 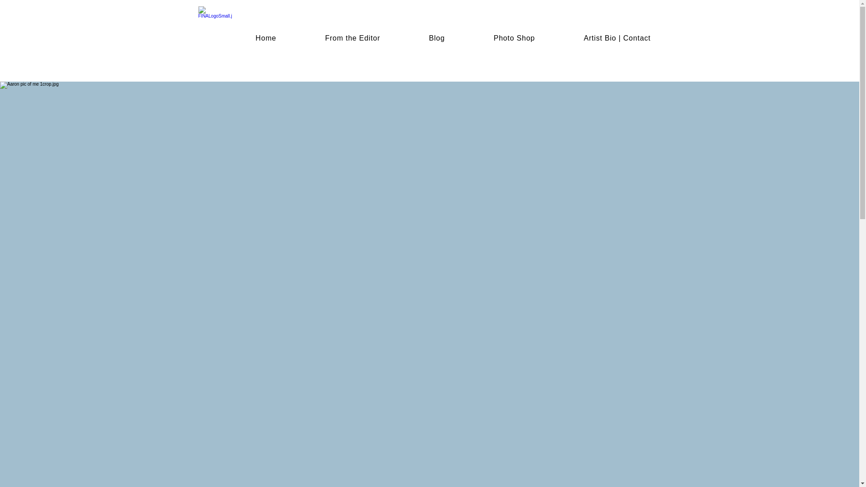 What do you see at coordinates (352, 38) in the screenshot?
I see `From the Editor` at bounding box center [352, 38].